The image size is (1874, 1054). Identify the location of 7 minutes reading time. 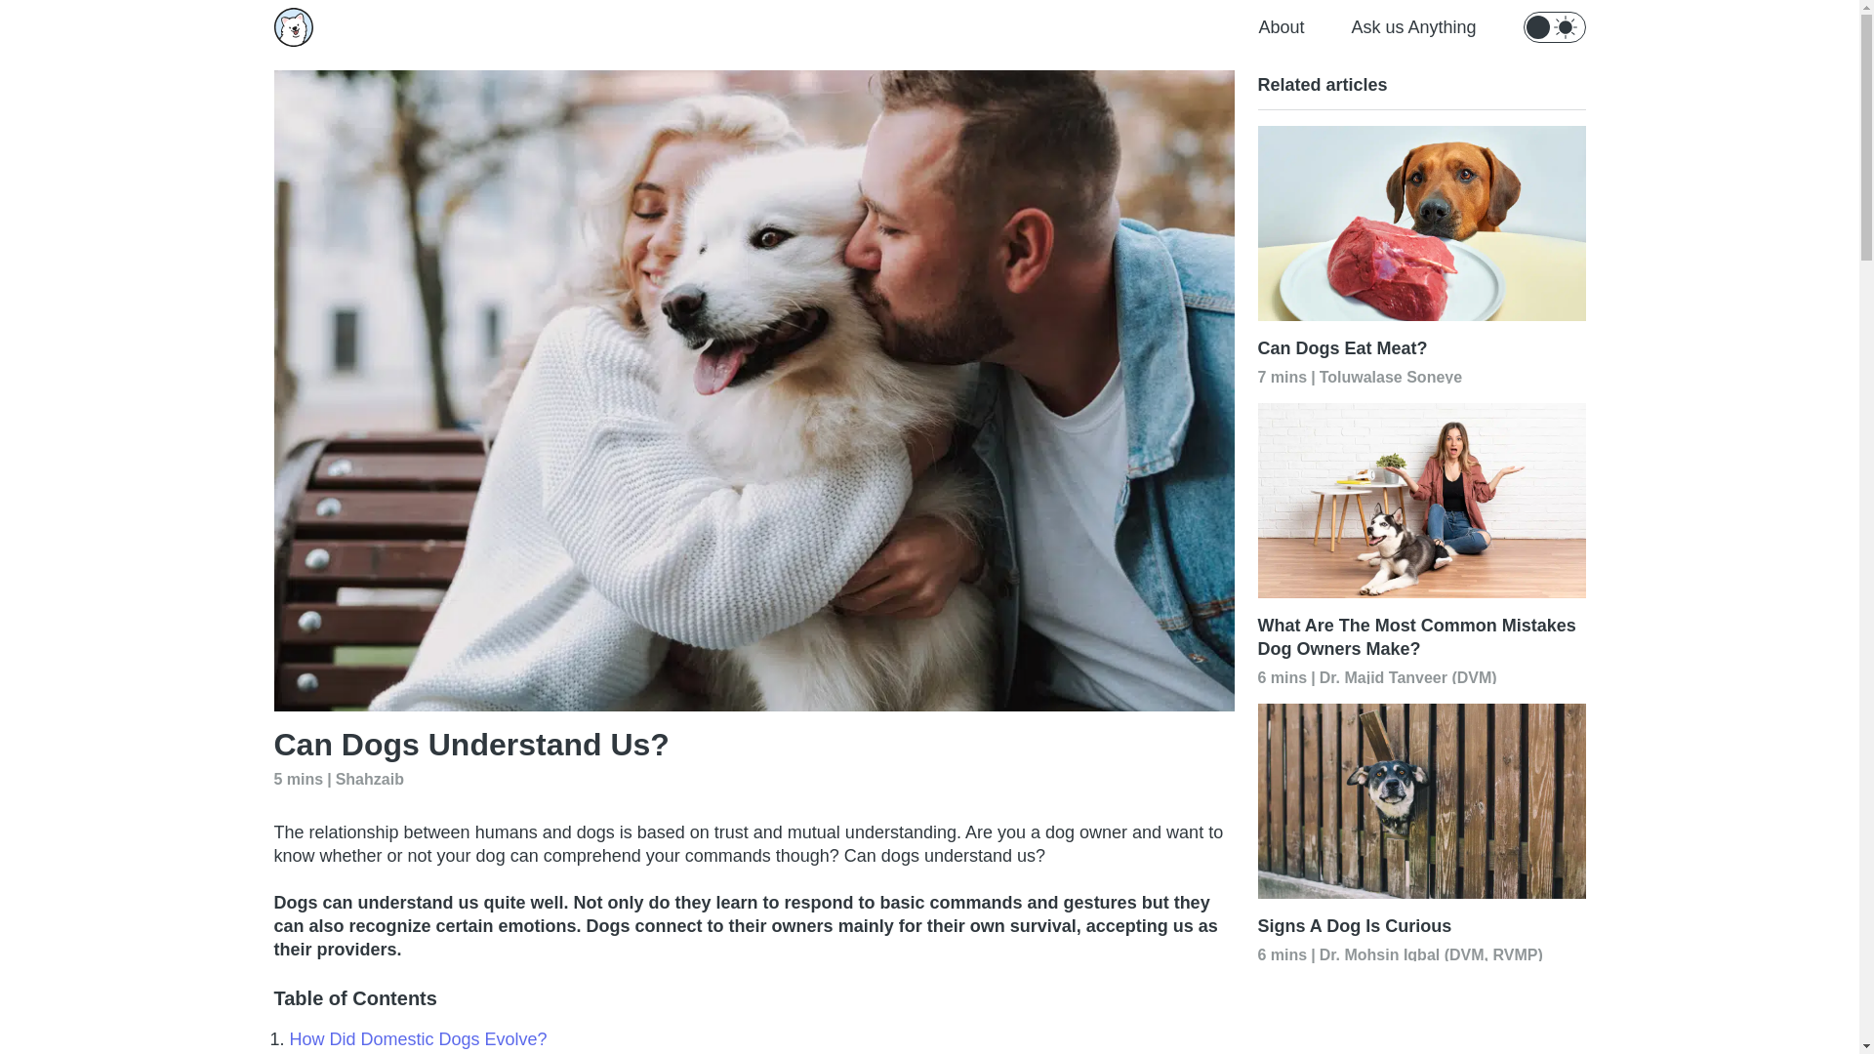
(1282, 377).